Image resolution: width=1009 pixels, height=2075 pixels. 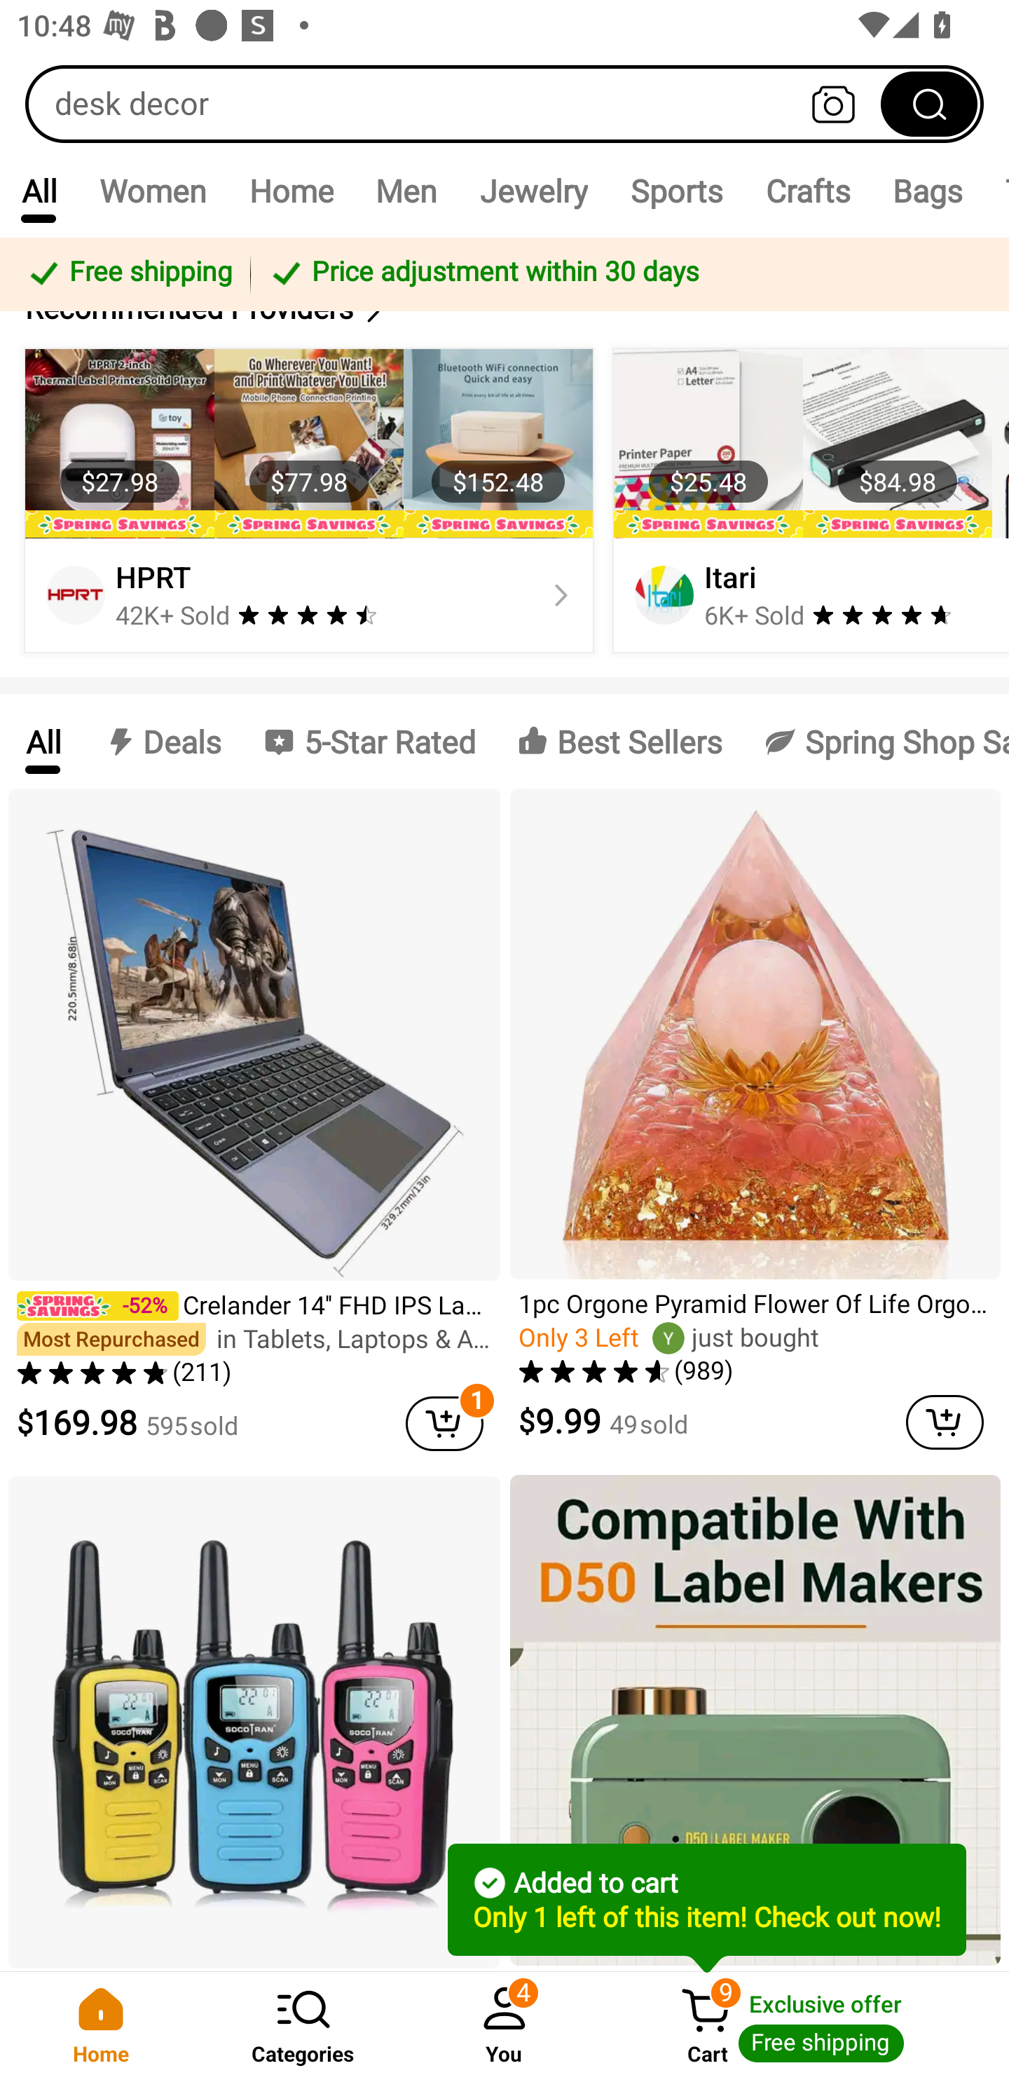 I want to click on desk decor, so click(x=504, y=104).